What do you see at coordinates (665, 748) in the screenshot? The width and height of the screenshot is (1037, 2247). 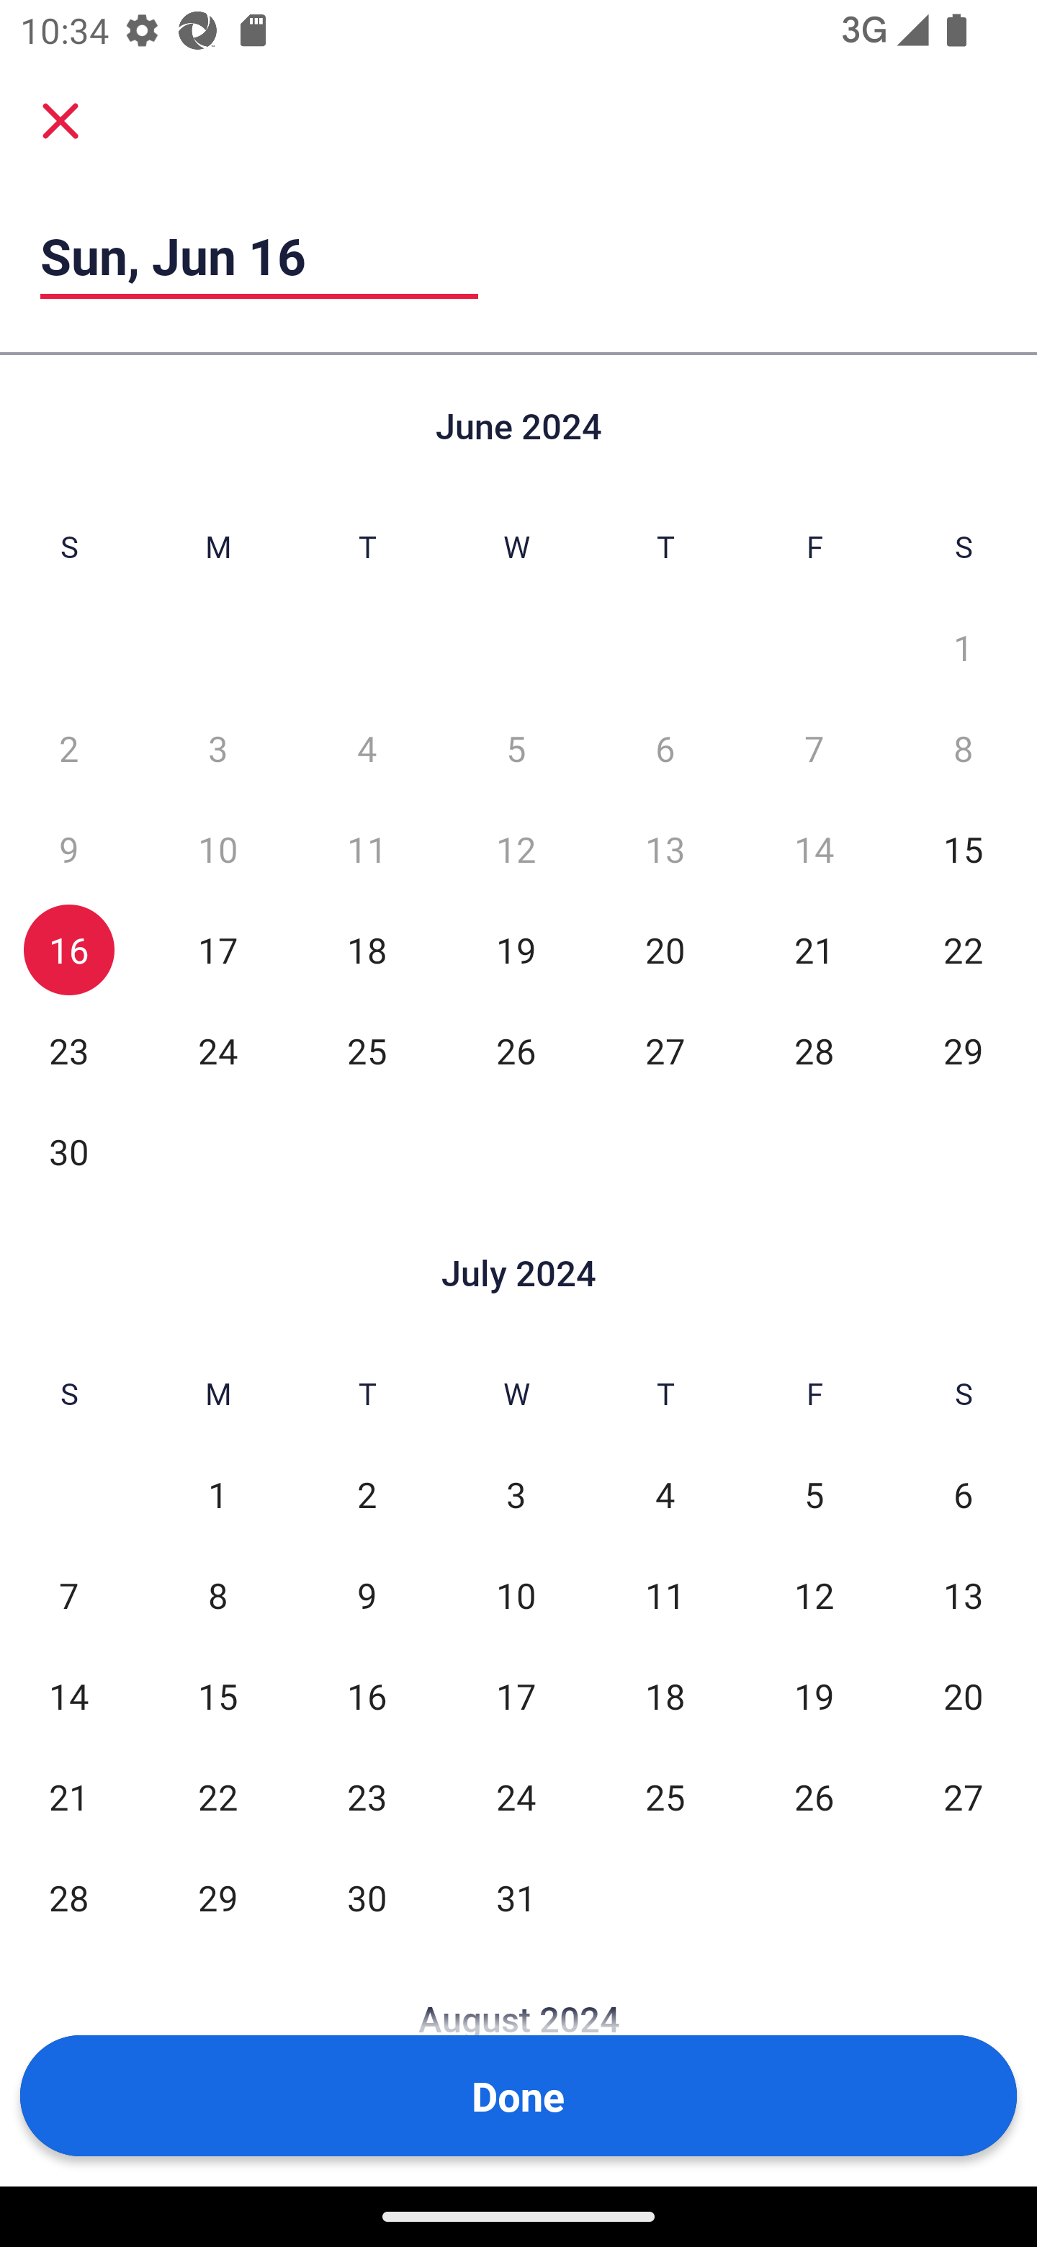 I see `6 Thu, Jun 6, Not Selected` at bounding box center [665, 748].